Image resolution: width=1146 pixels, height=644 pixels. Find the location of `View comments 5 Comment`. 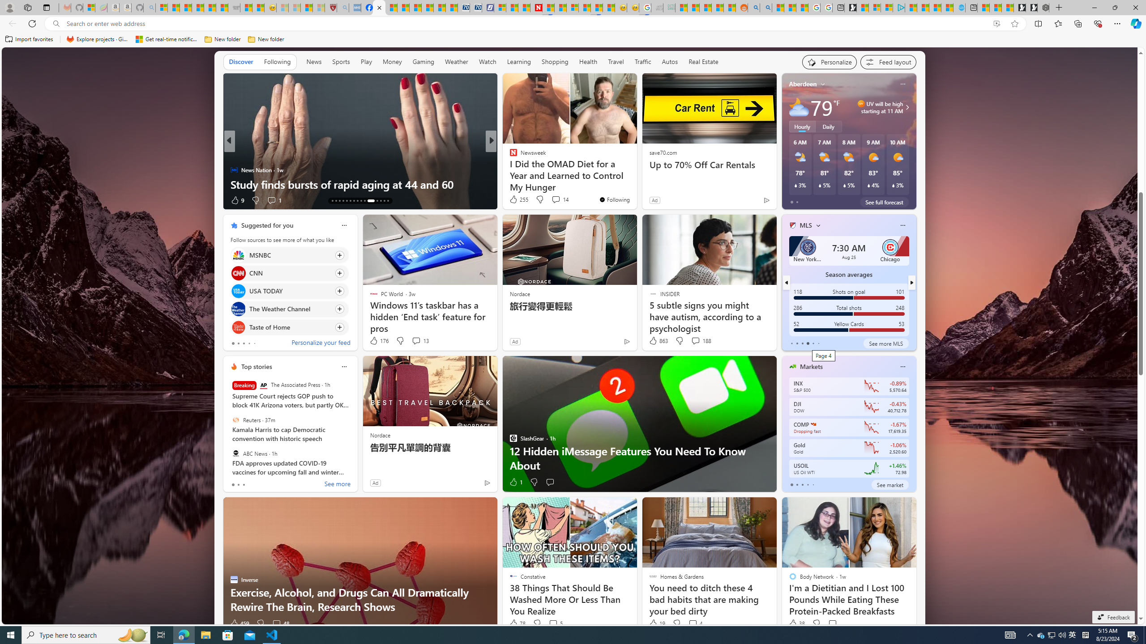

View comments 5 Comment is located at coordinates (555, 623).